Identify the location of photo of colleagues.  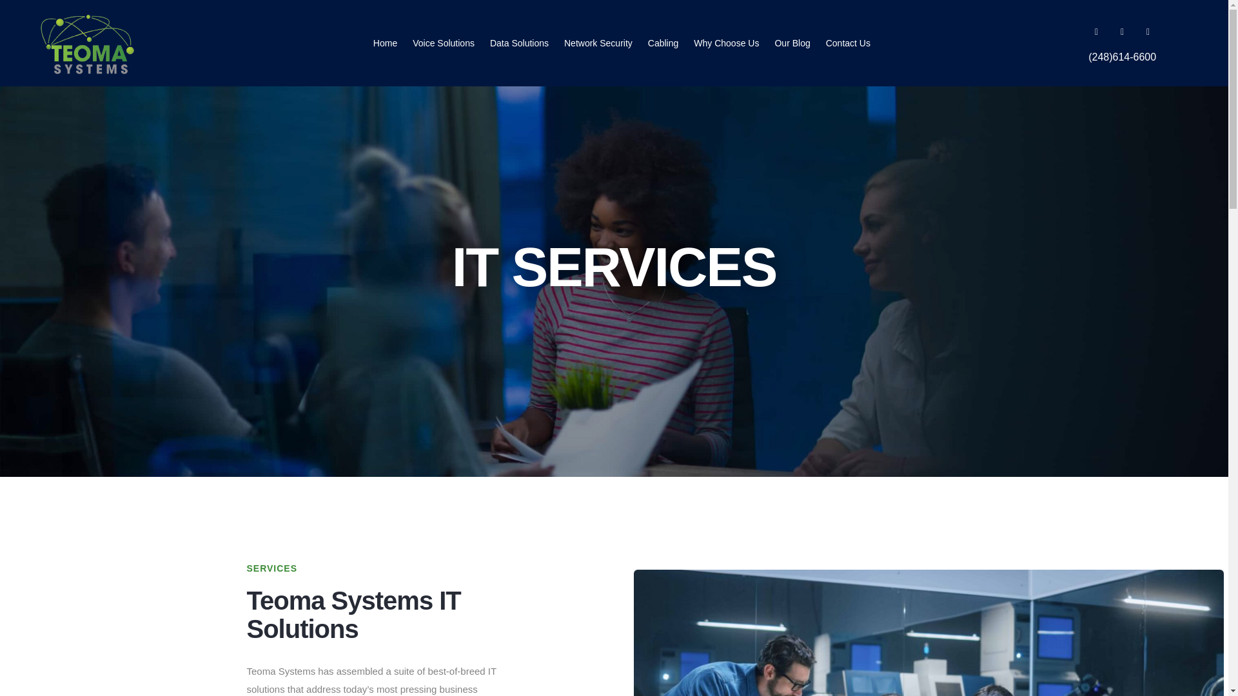
(928, 633).